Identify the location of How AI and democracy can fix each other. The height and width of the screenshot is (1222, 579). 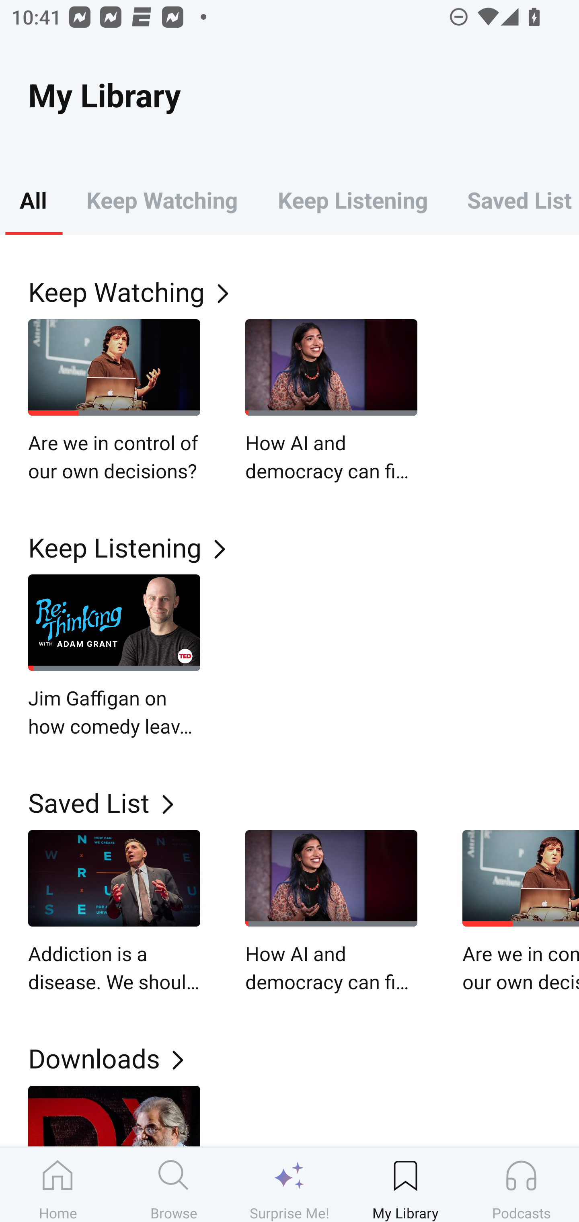
(331, 401).